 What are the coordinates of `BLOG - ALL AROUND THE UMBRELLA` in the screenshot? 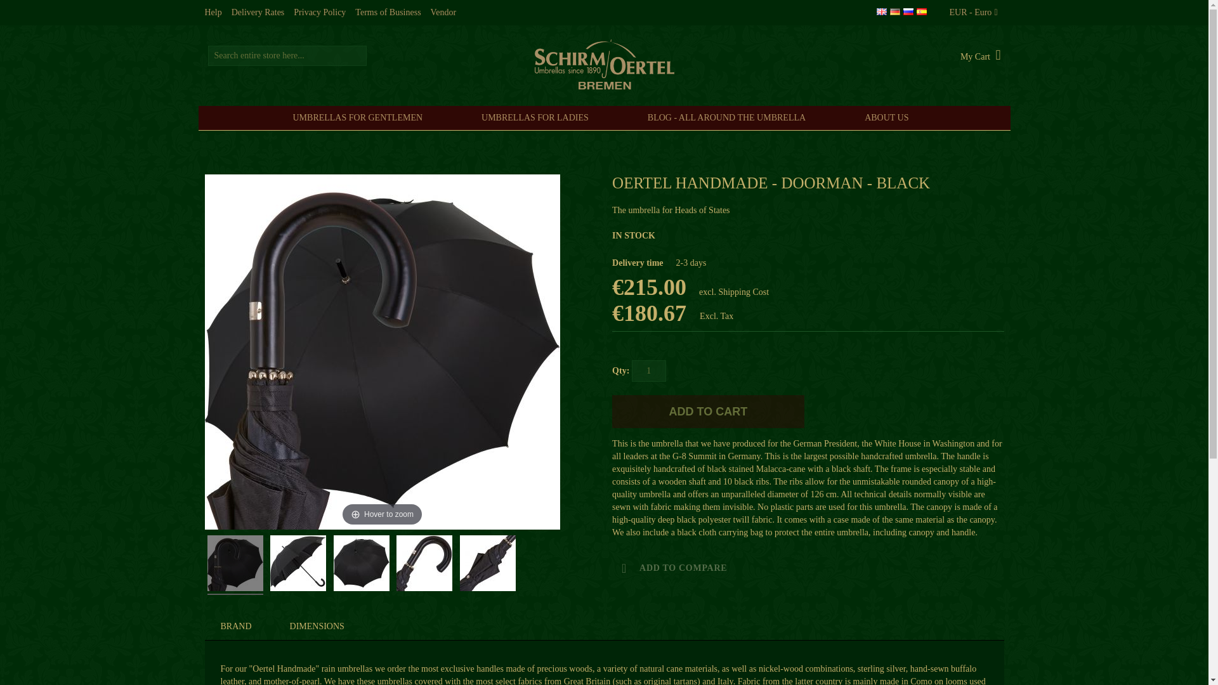 It's located at (730, 118).